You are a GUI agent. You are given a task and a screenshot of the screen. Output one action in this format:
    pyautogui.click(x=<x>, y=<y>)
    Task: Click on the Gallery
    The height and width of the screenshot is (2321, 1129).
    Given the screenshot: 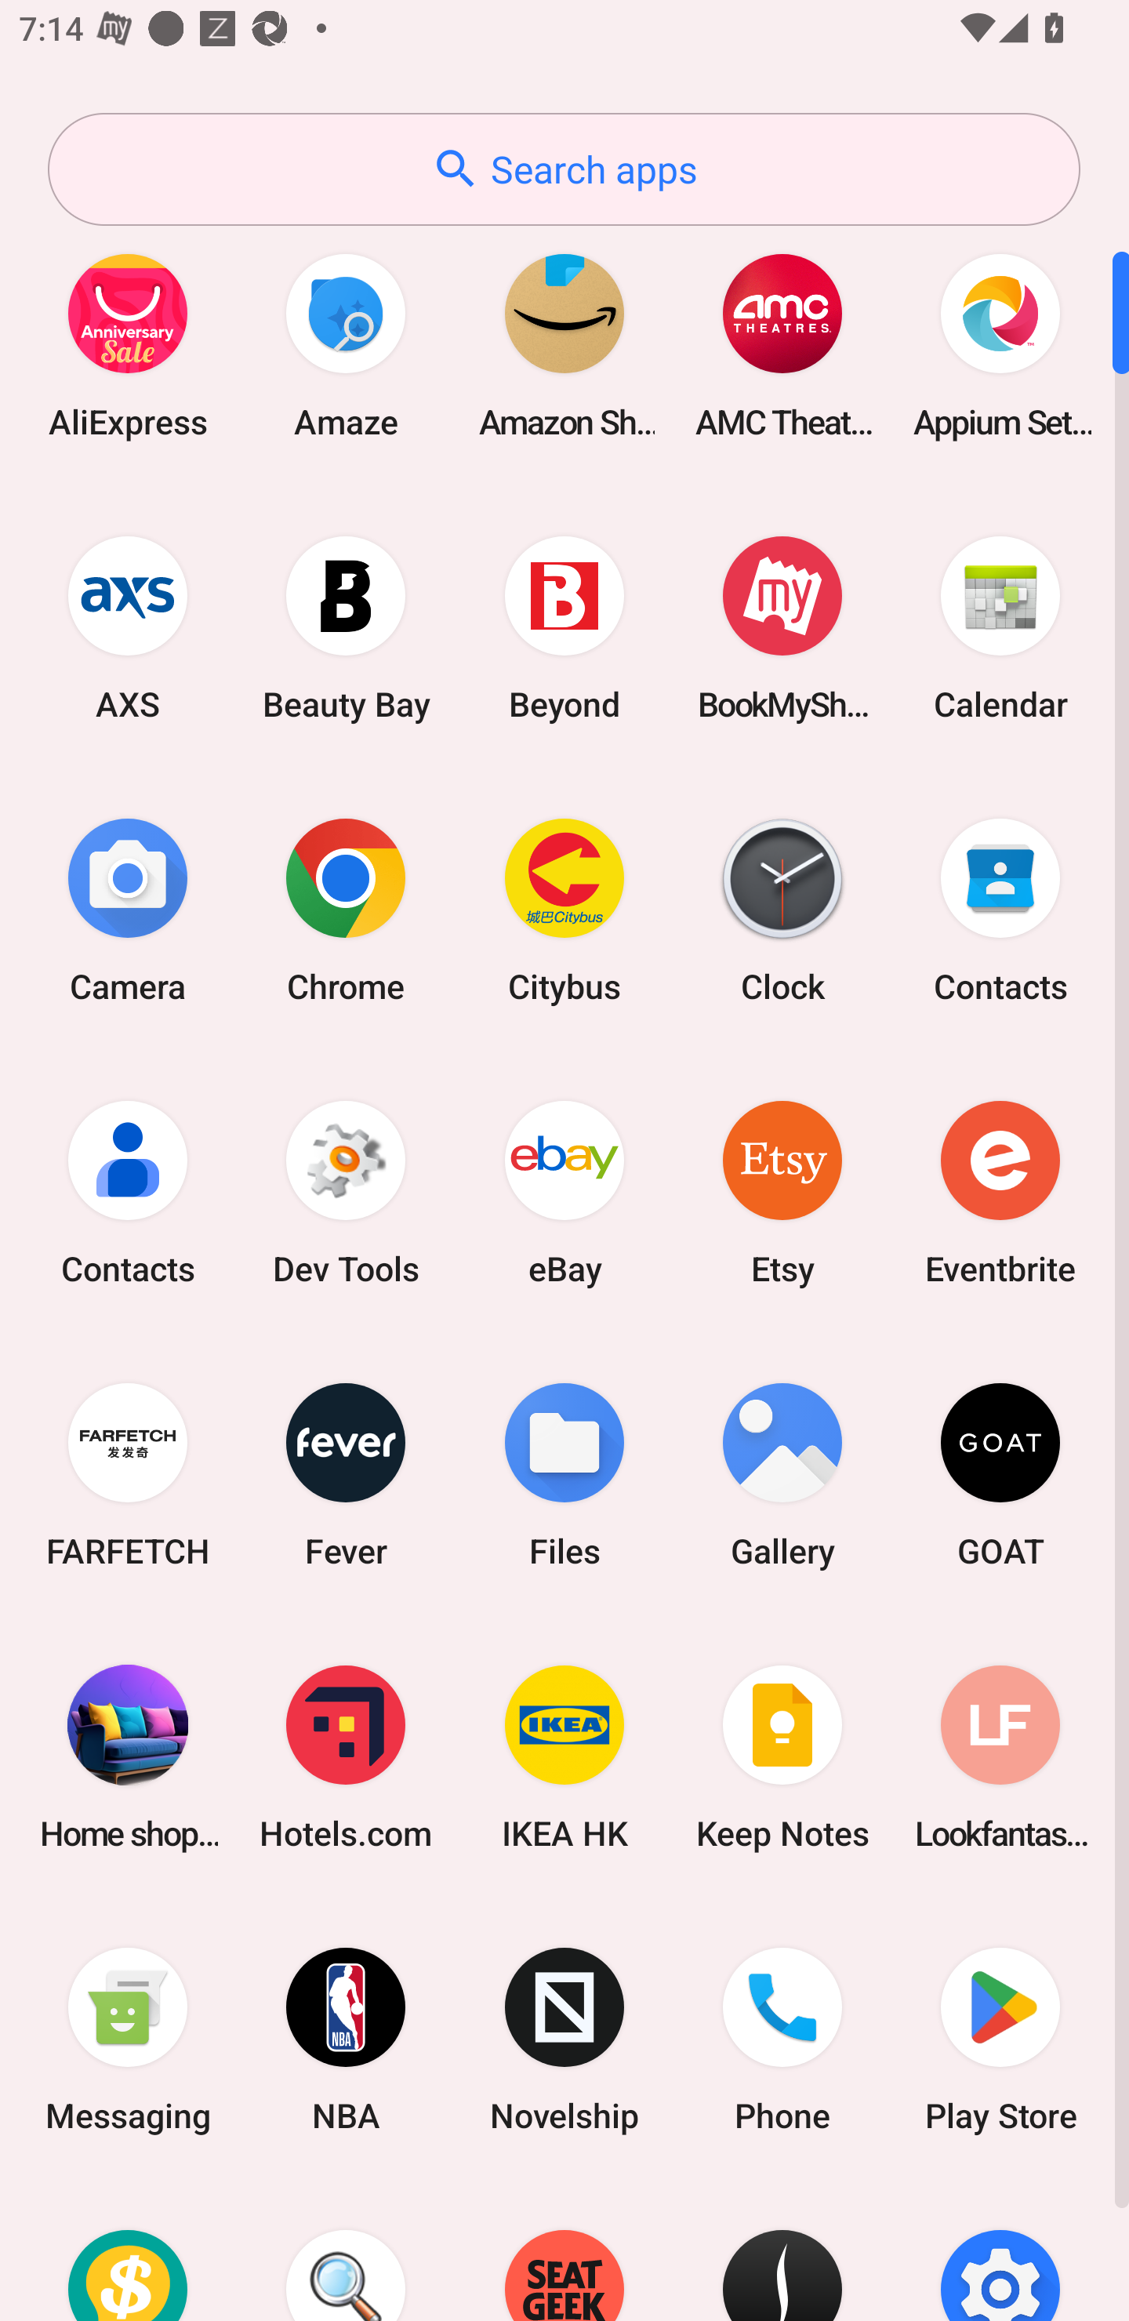 What is the action you would take?
    pyautogui.click(x=782, y=1474)
    